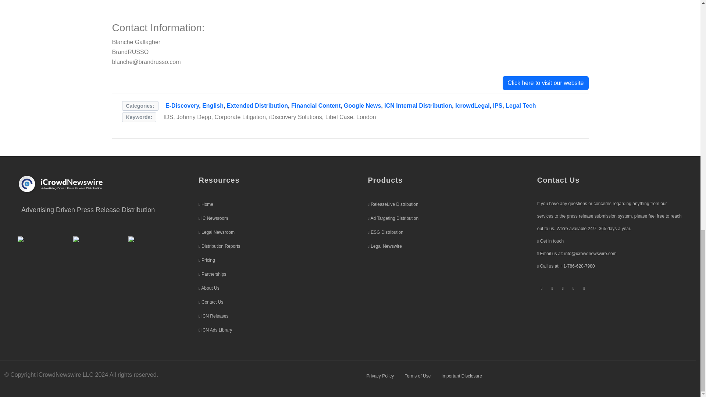  Describe the element at coordinates (315, 105) in the screenshot. I see `Financial Content` at that location.